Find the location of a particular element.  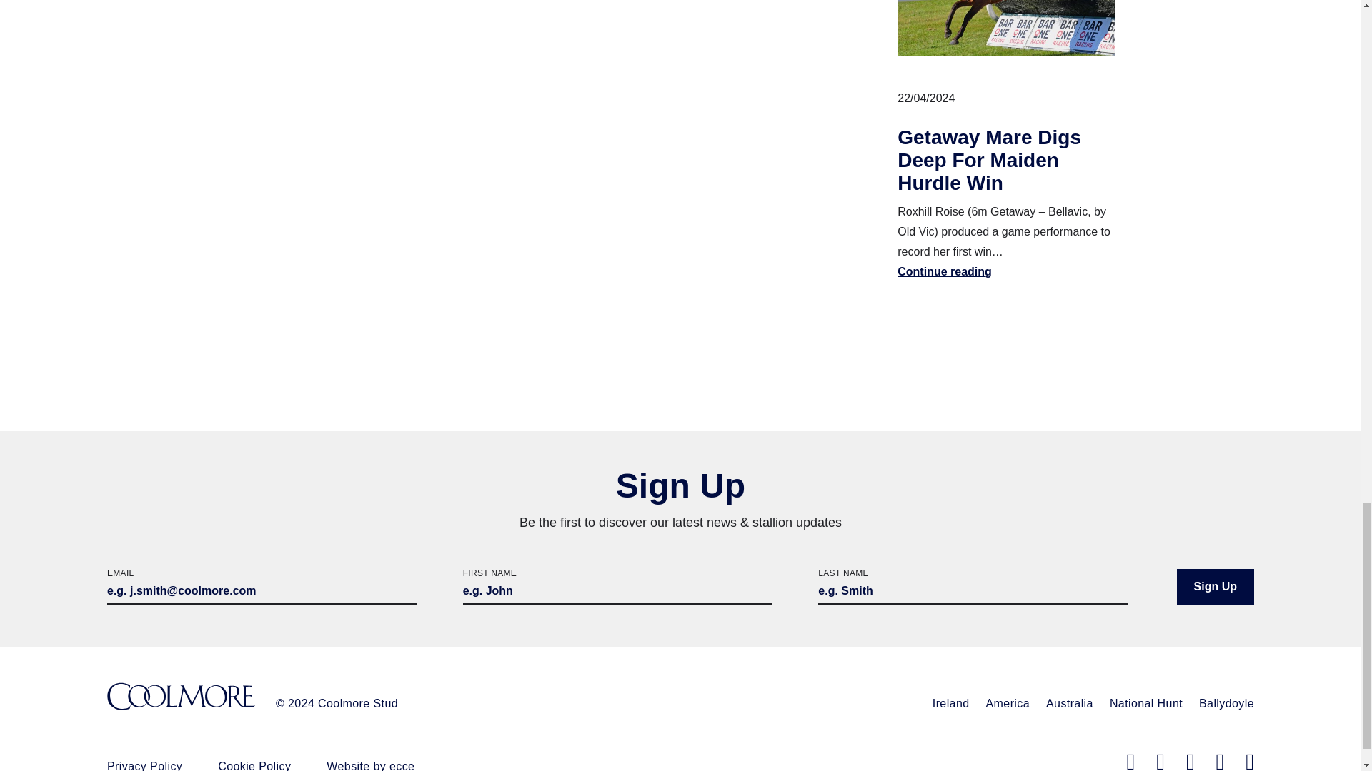

America is located at coordinates (1008, 703).